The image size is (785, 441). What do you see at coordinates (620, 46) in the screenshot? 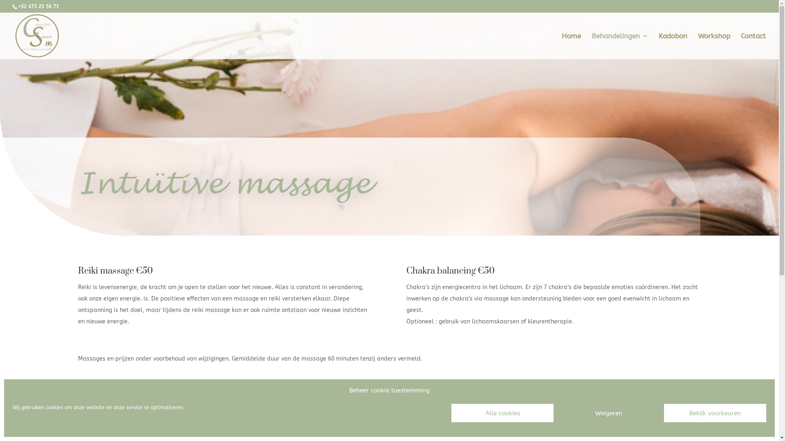
I see `Behandelingen` at bounding box center [620, 46].